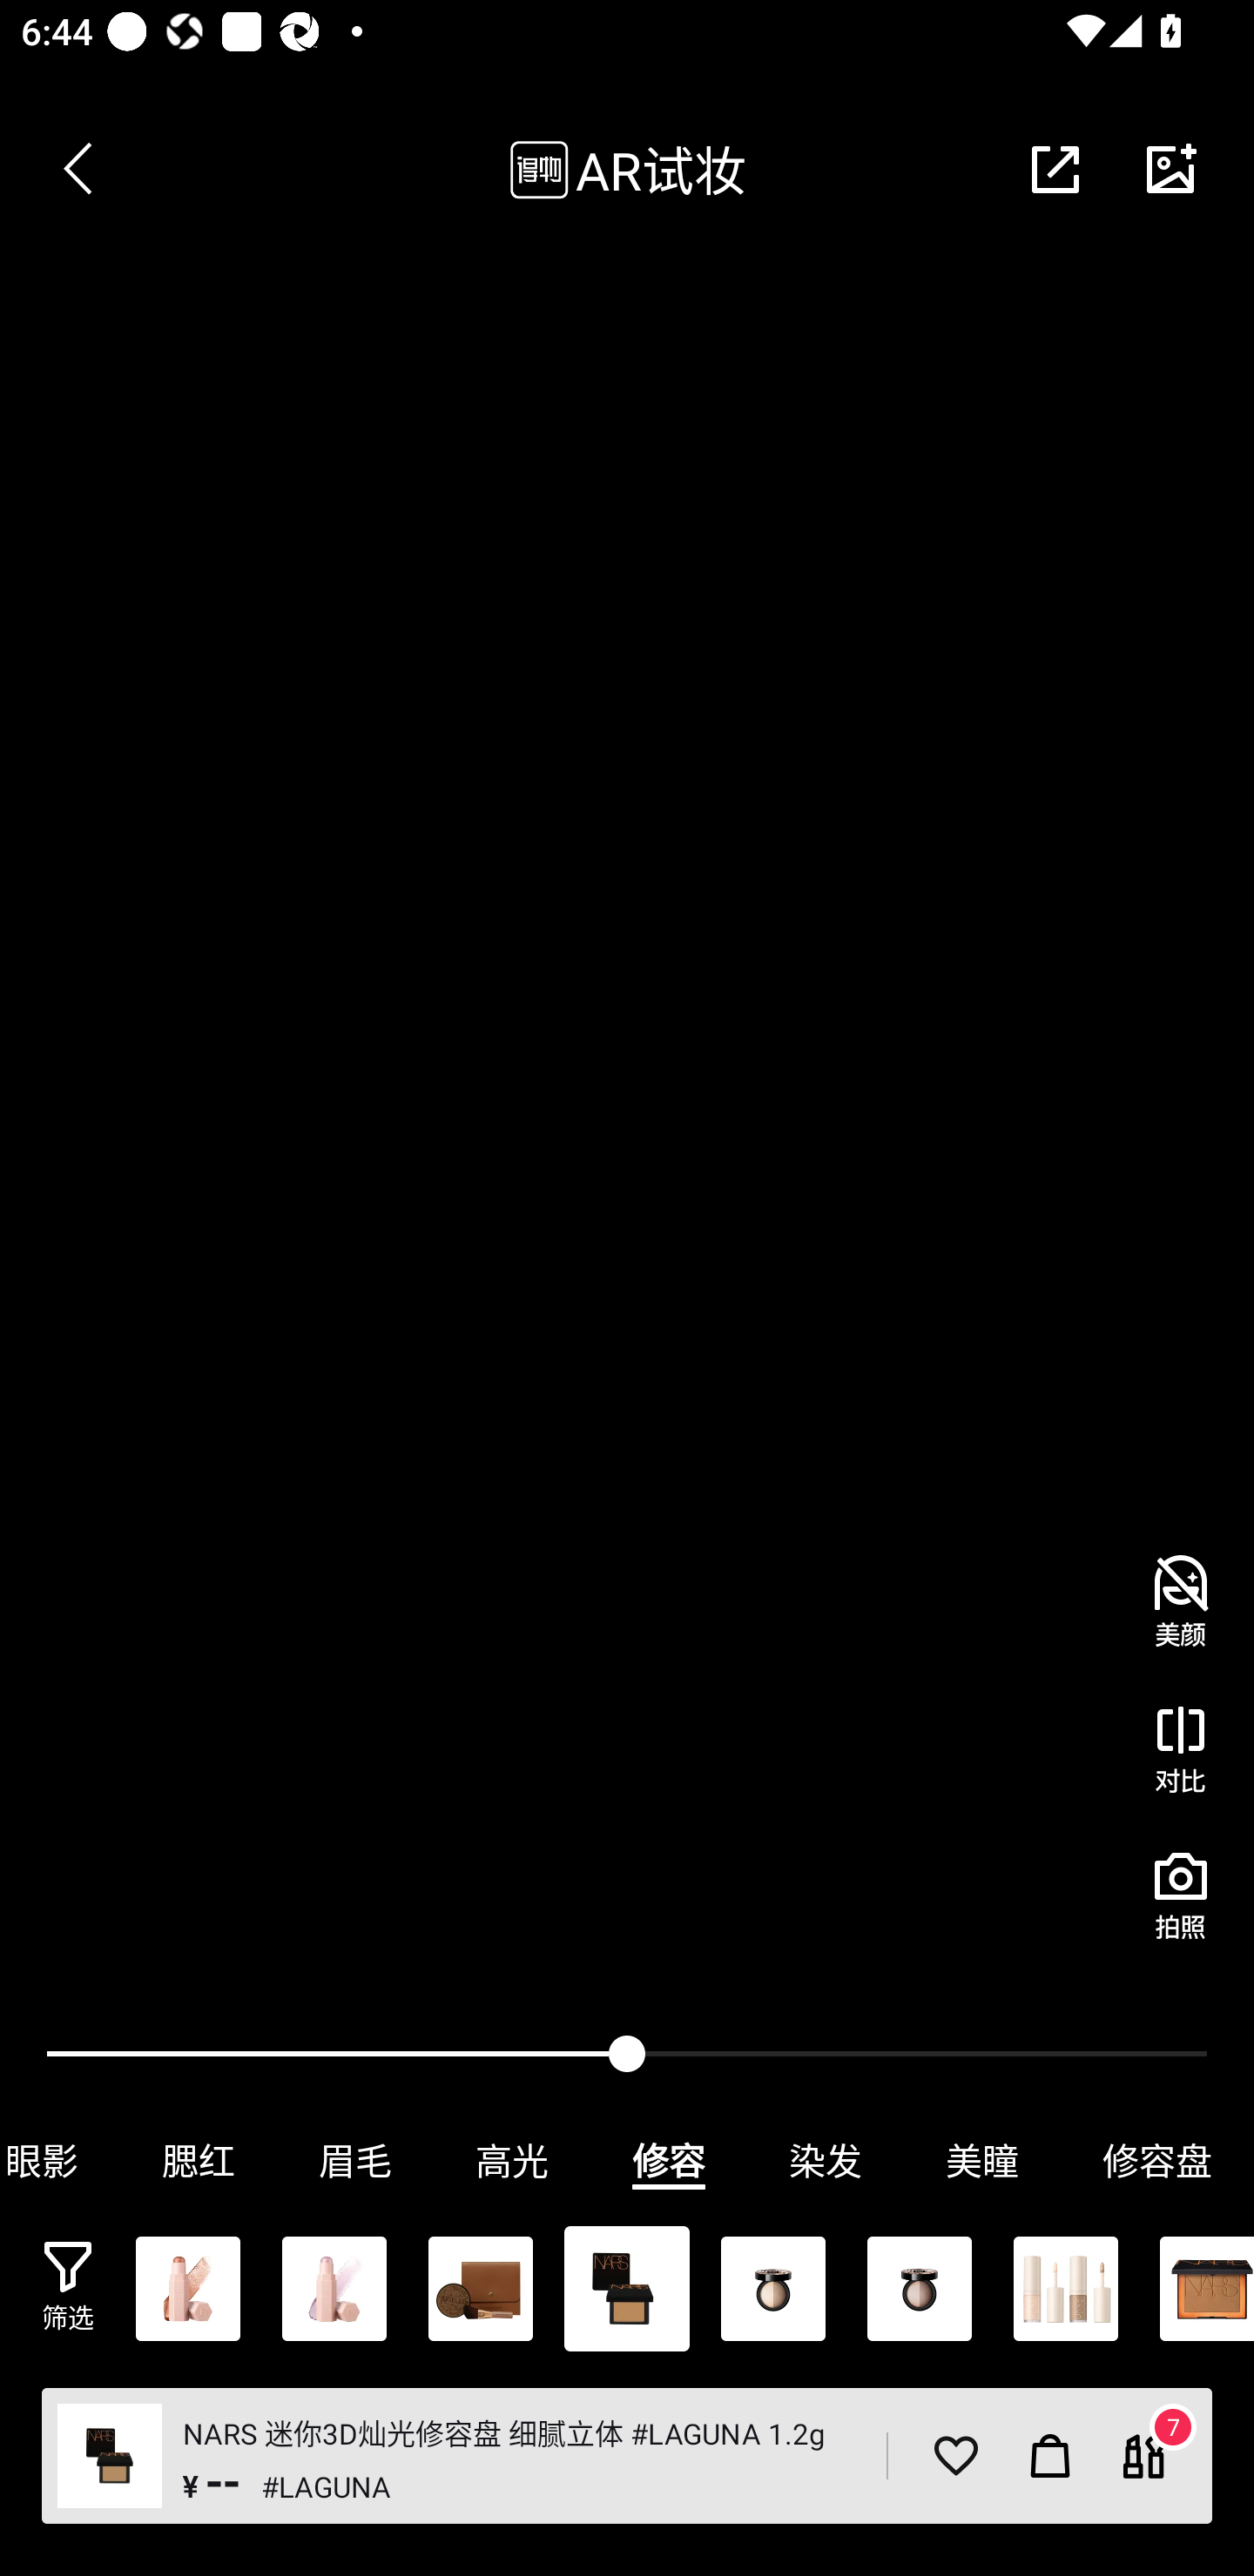  I want to click on 高光, so click(512, 2161).